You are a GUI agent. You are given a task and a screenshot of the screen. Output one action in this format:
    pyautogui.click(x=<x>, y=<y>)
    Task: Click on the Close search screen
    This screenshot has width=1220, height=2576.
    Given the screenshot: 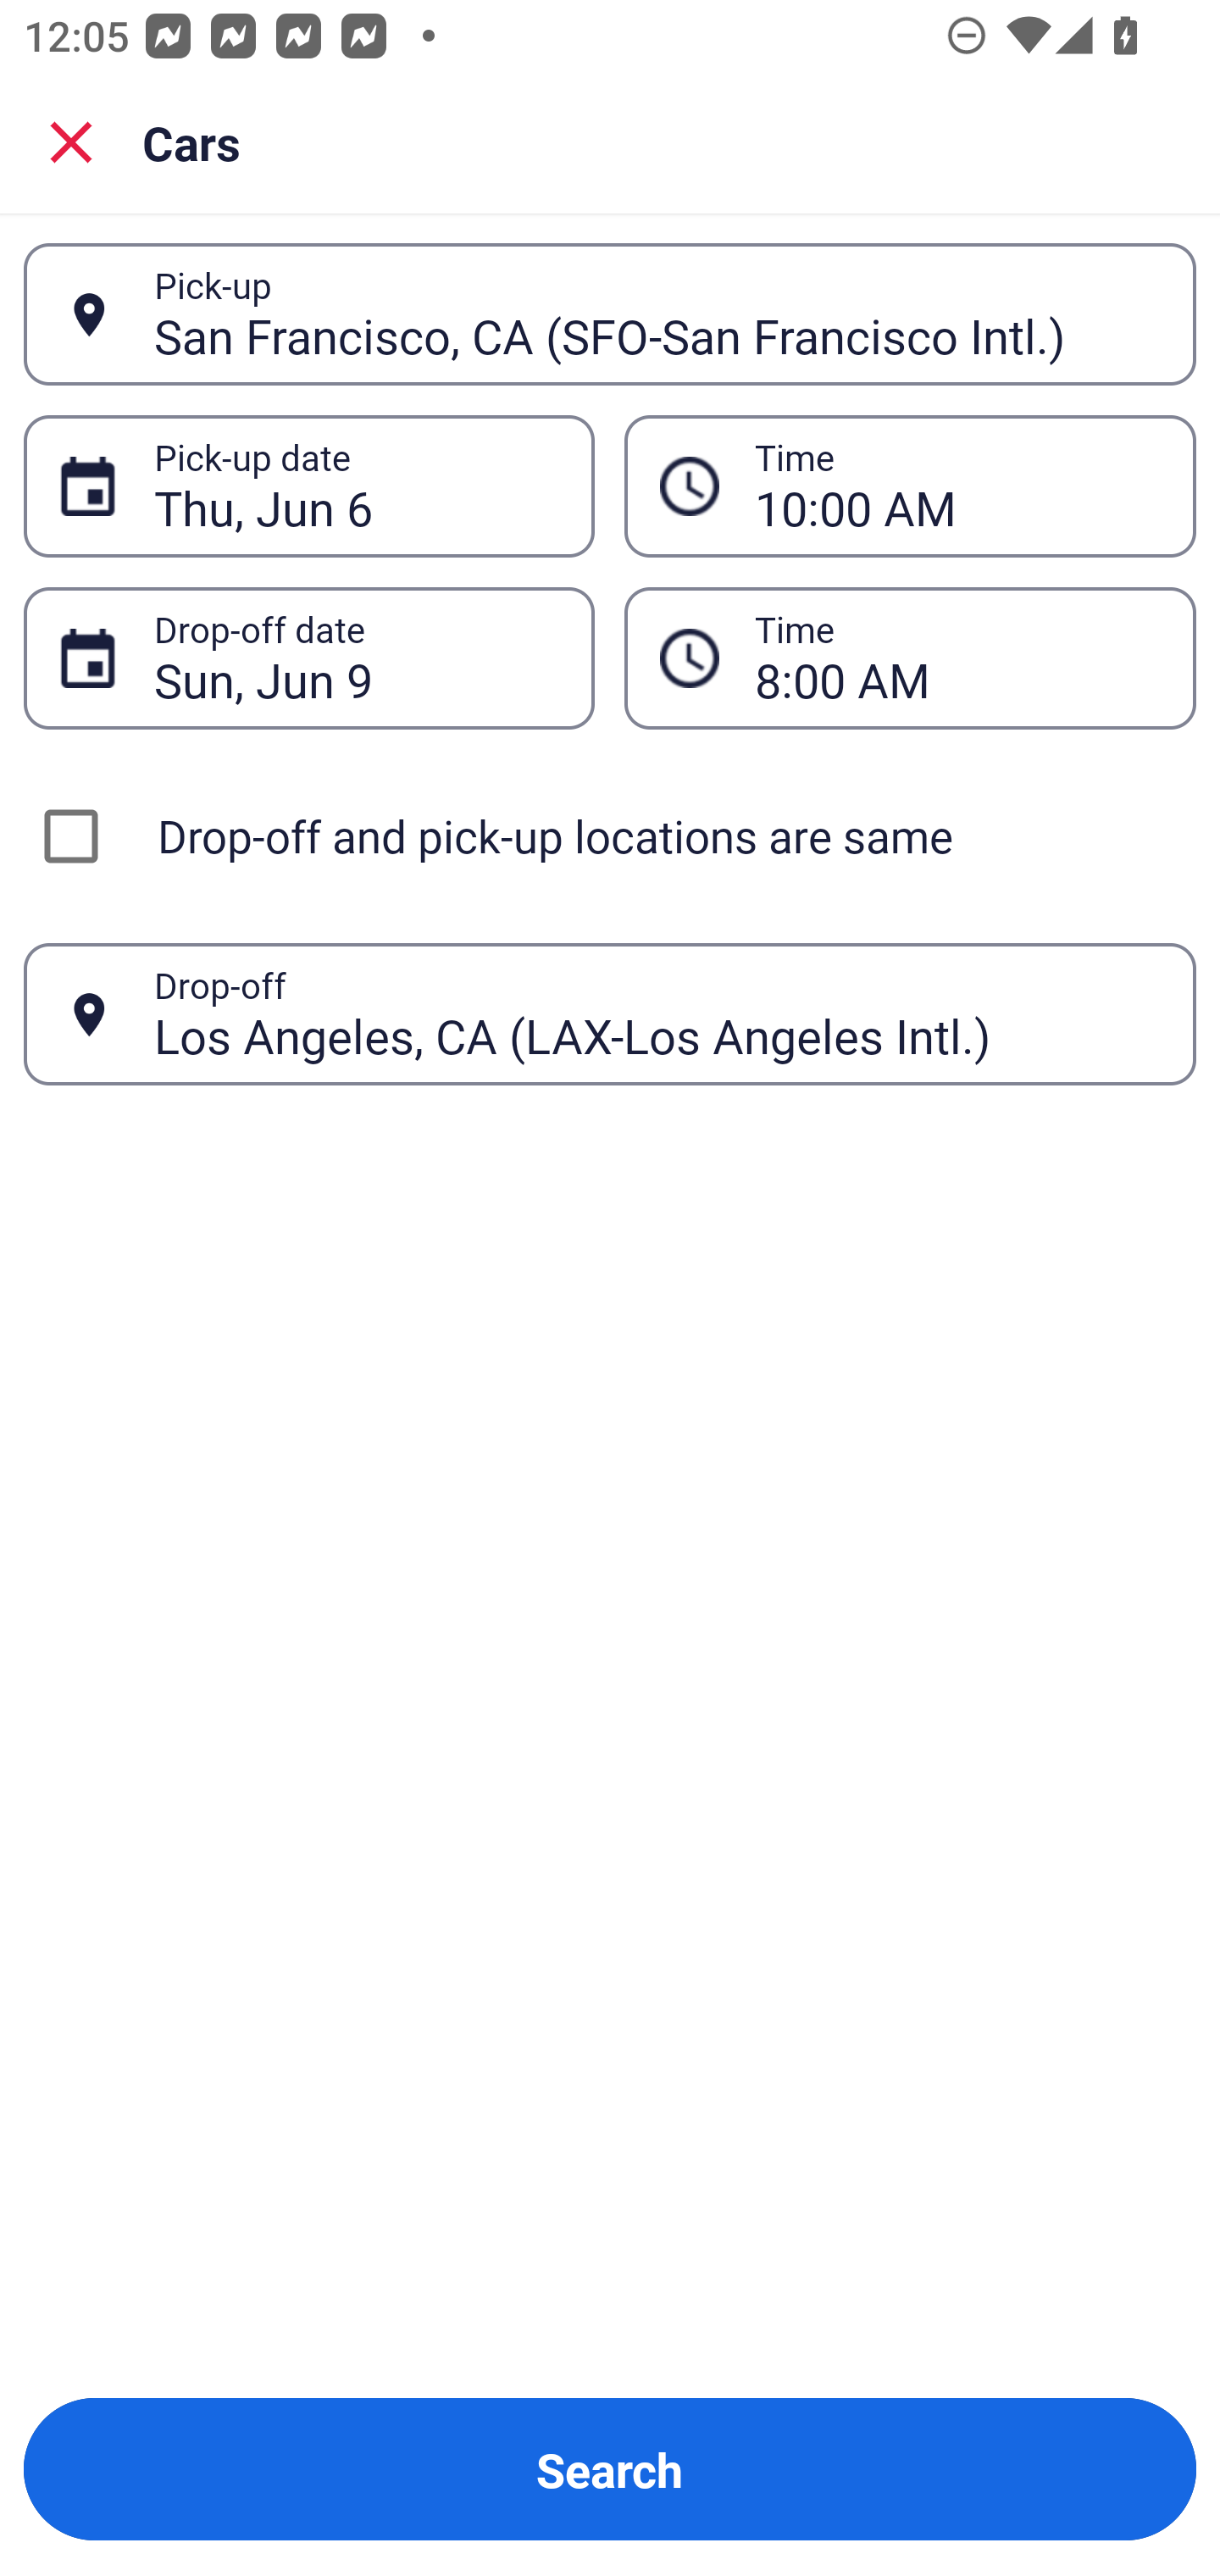 What is the action you would take?
    pyautogui.click(x=71, y=141)
    